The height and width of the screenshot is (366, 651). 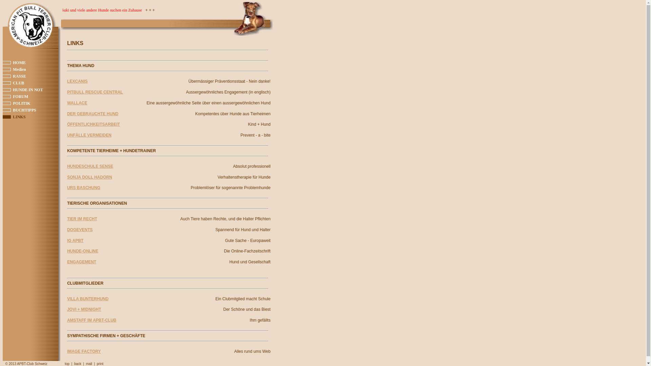 I want to click on FORUM, so click(x=20, y=97).